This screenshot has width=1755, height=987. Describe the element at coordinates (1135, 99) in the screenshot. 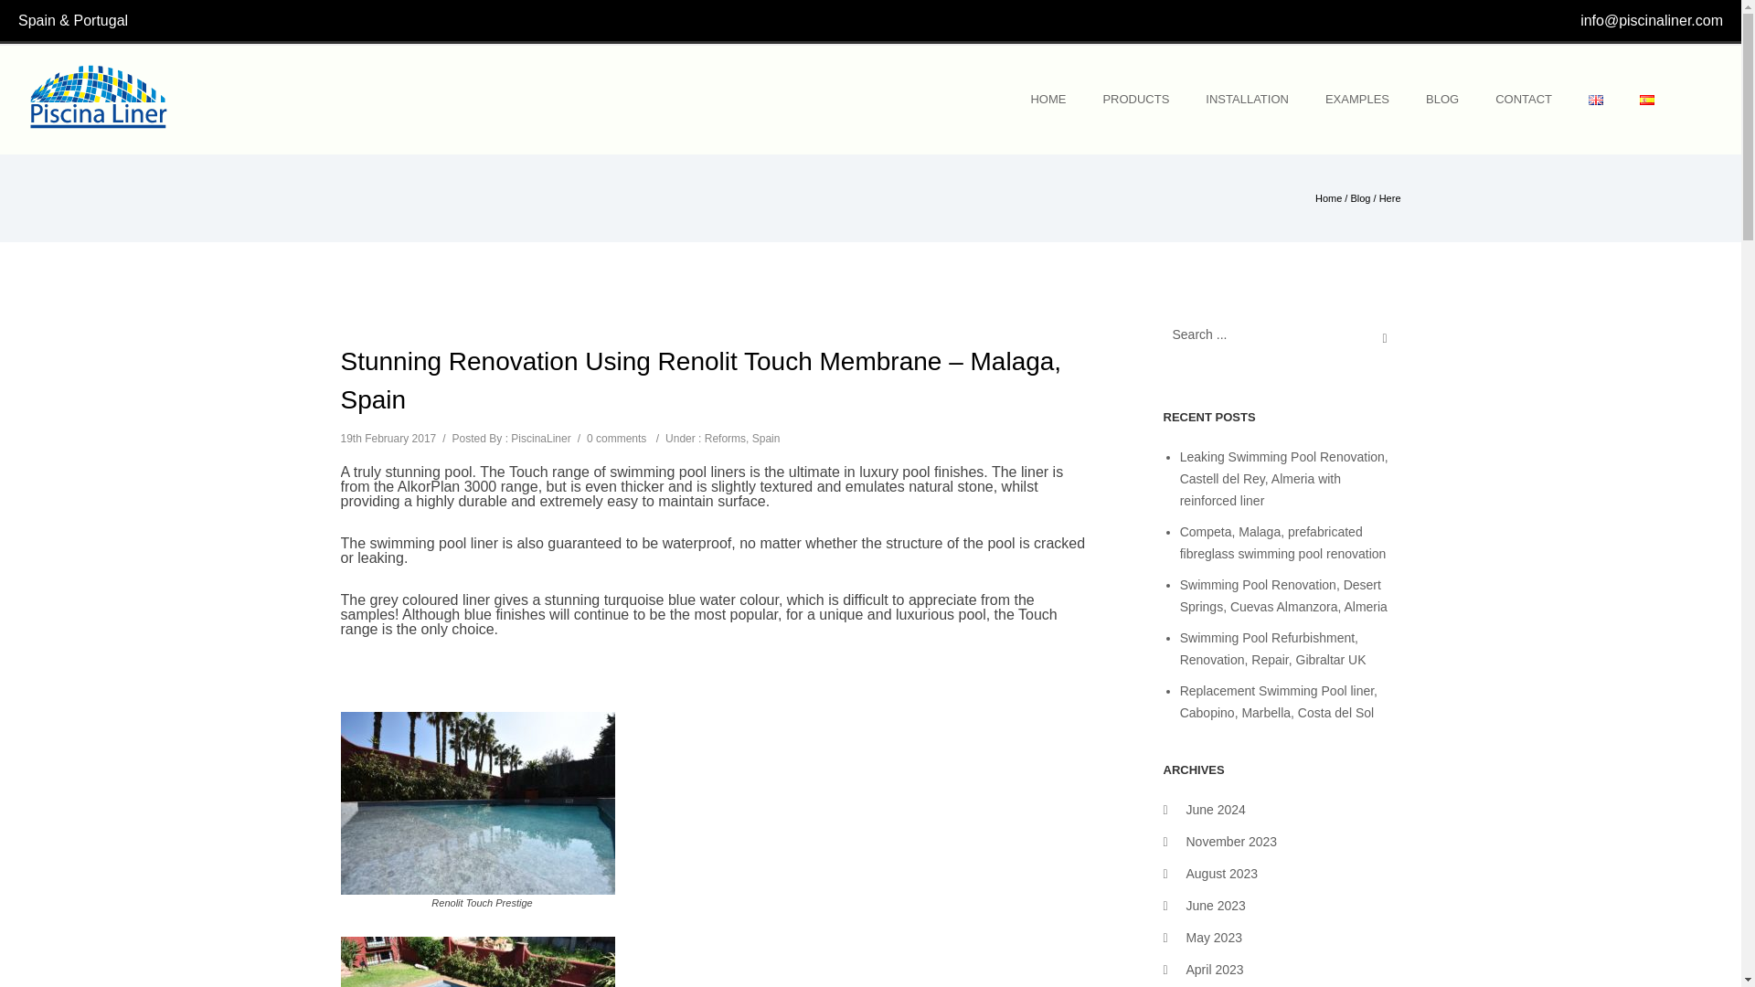

I see `Products` at that location.